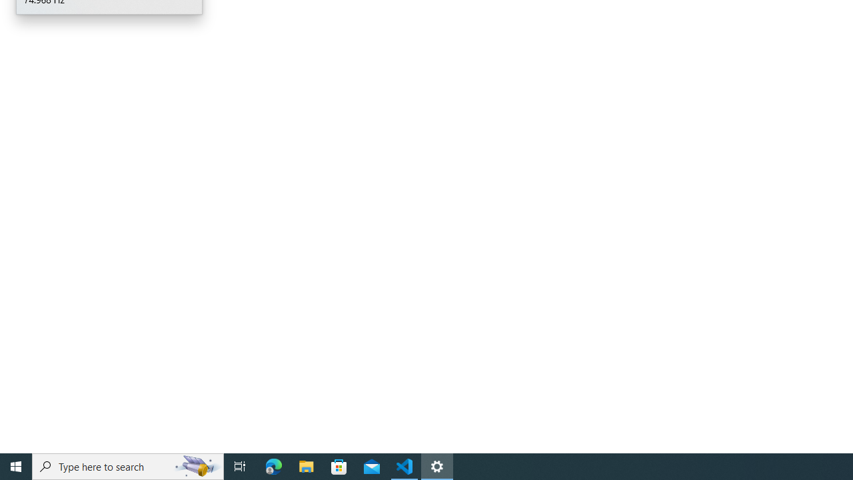  Describe the element at coordinates (197, 467) in the screenshot. I see `Search highlights icon opens search home window` at that location.